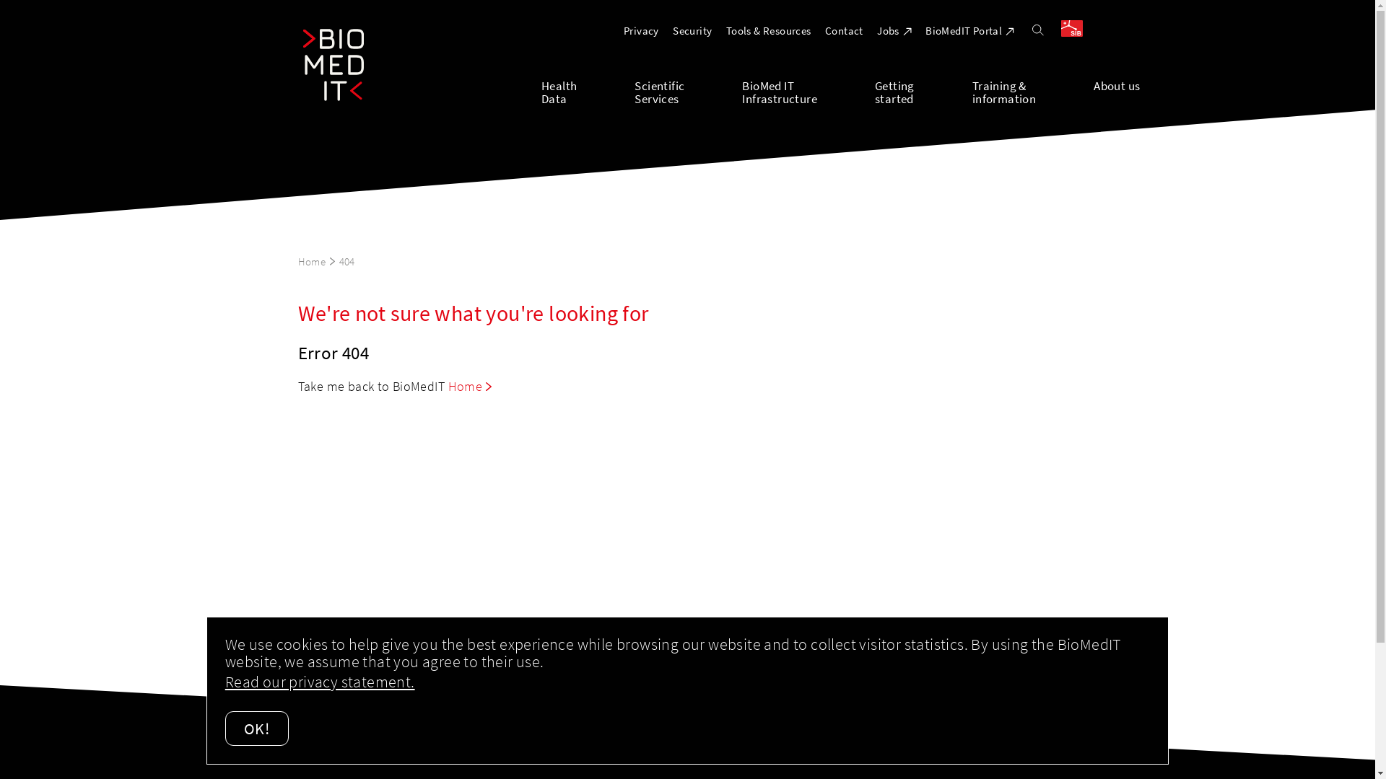  What do you see at coordinates (641, 30) in the screenshot?
I see `Privacy` at bounding box center [641, 30].